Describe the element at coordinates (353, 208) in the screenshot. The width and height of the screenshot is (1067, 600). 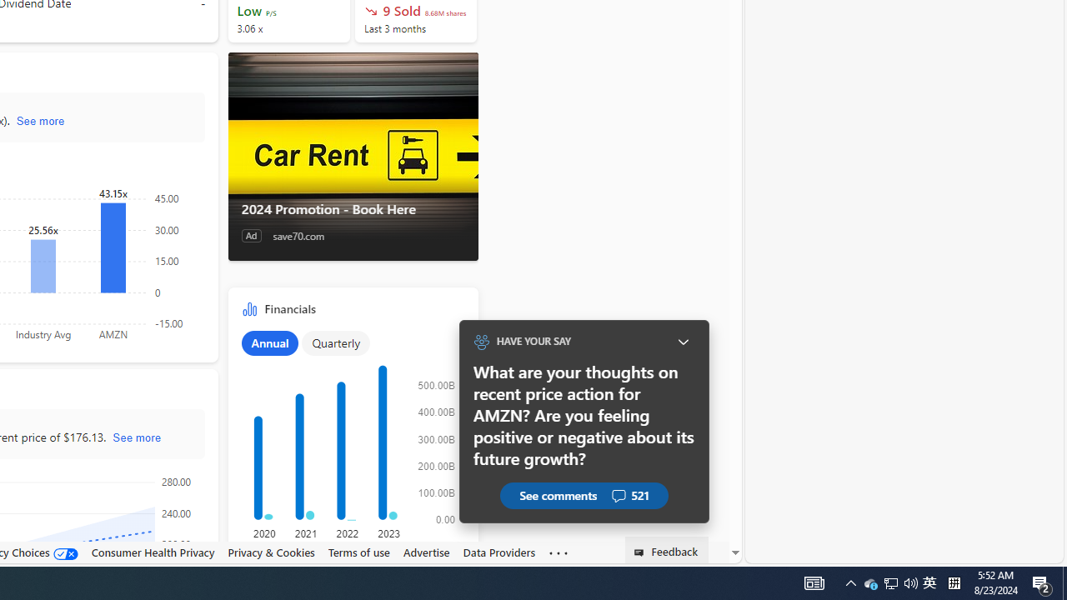
I see `2024 Promotion - Book Here` at that location.